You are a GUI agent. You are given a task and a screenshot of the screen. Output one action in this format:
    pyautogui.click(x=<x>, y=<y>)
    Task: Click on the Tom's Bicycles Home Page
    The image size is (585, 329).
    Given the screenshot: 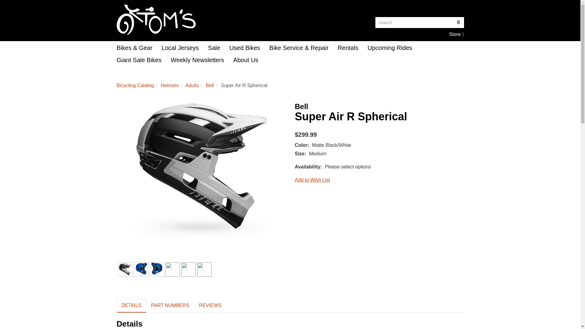 What is the action you would take?
    pyautogui.click(x=456, y=34)
    